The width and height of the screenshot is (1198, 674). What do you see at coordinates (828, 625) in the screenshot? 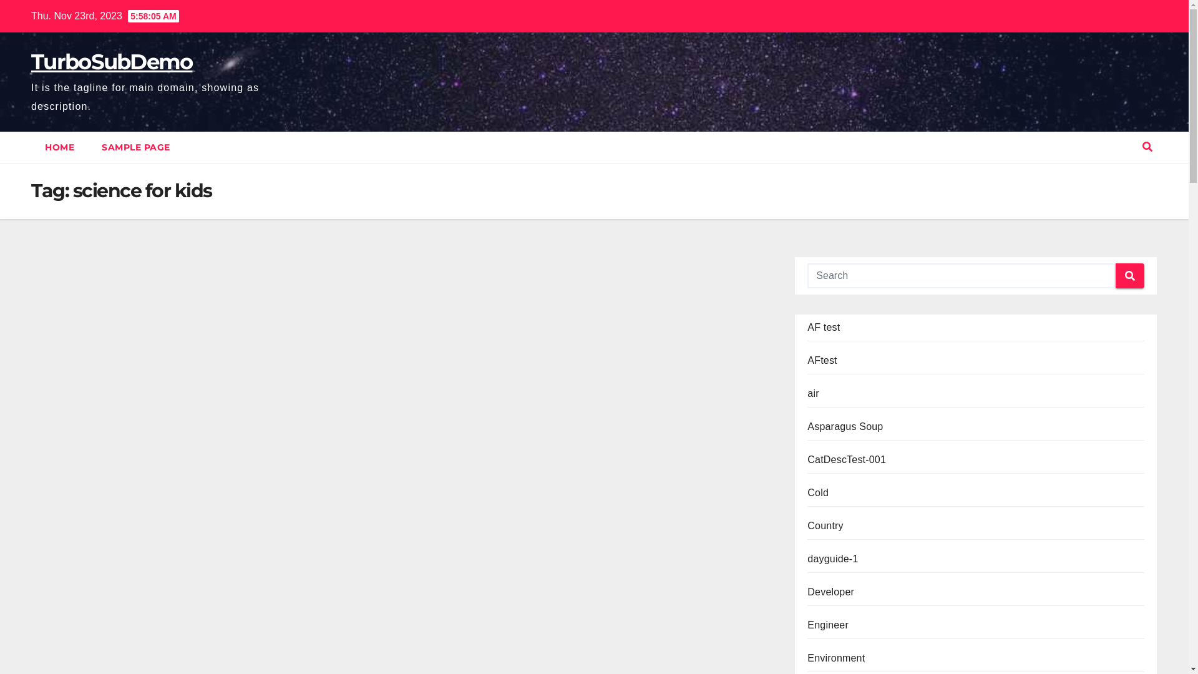
I see `Engineer` at bounding box center [828, 625].